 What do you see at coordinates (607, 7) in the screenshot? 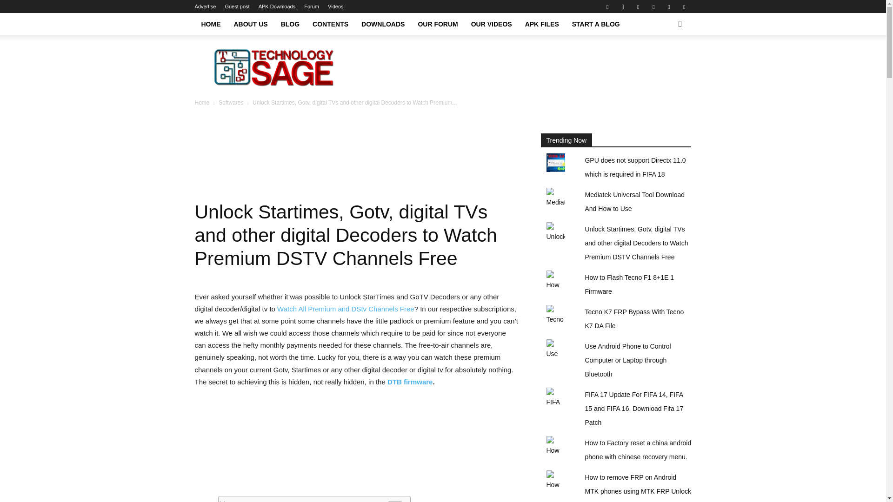
I see `Facebook` at bounding box center [607, 7].